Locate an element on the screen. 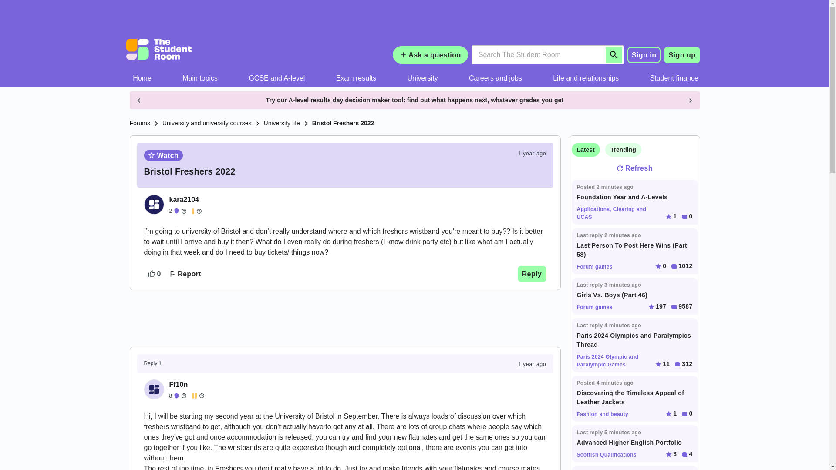 The height and width of the screenshot is (470, 836). 3rd party ad content is located at coordinates (414, 22).